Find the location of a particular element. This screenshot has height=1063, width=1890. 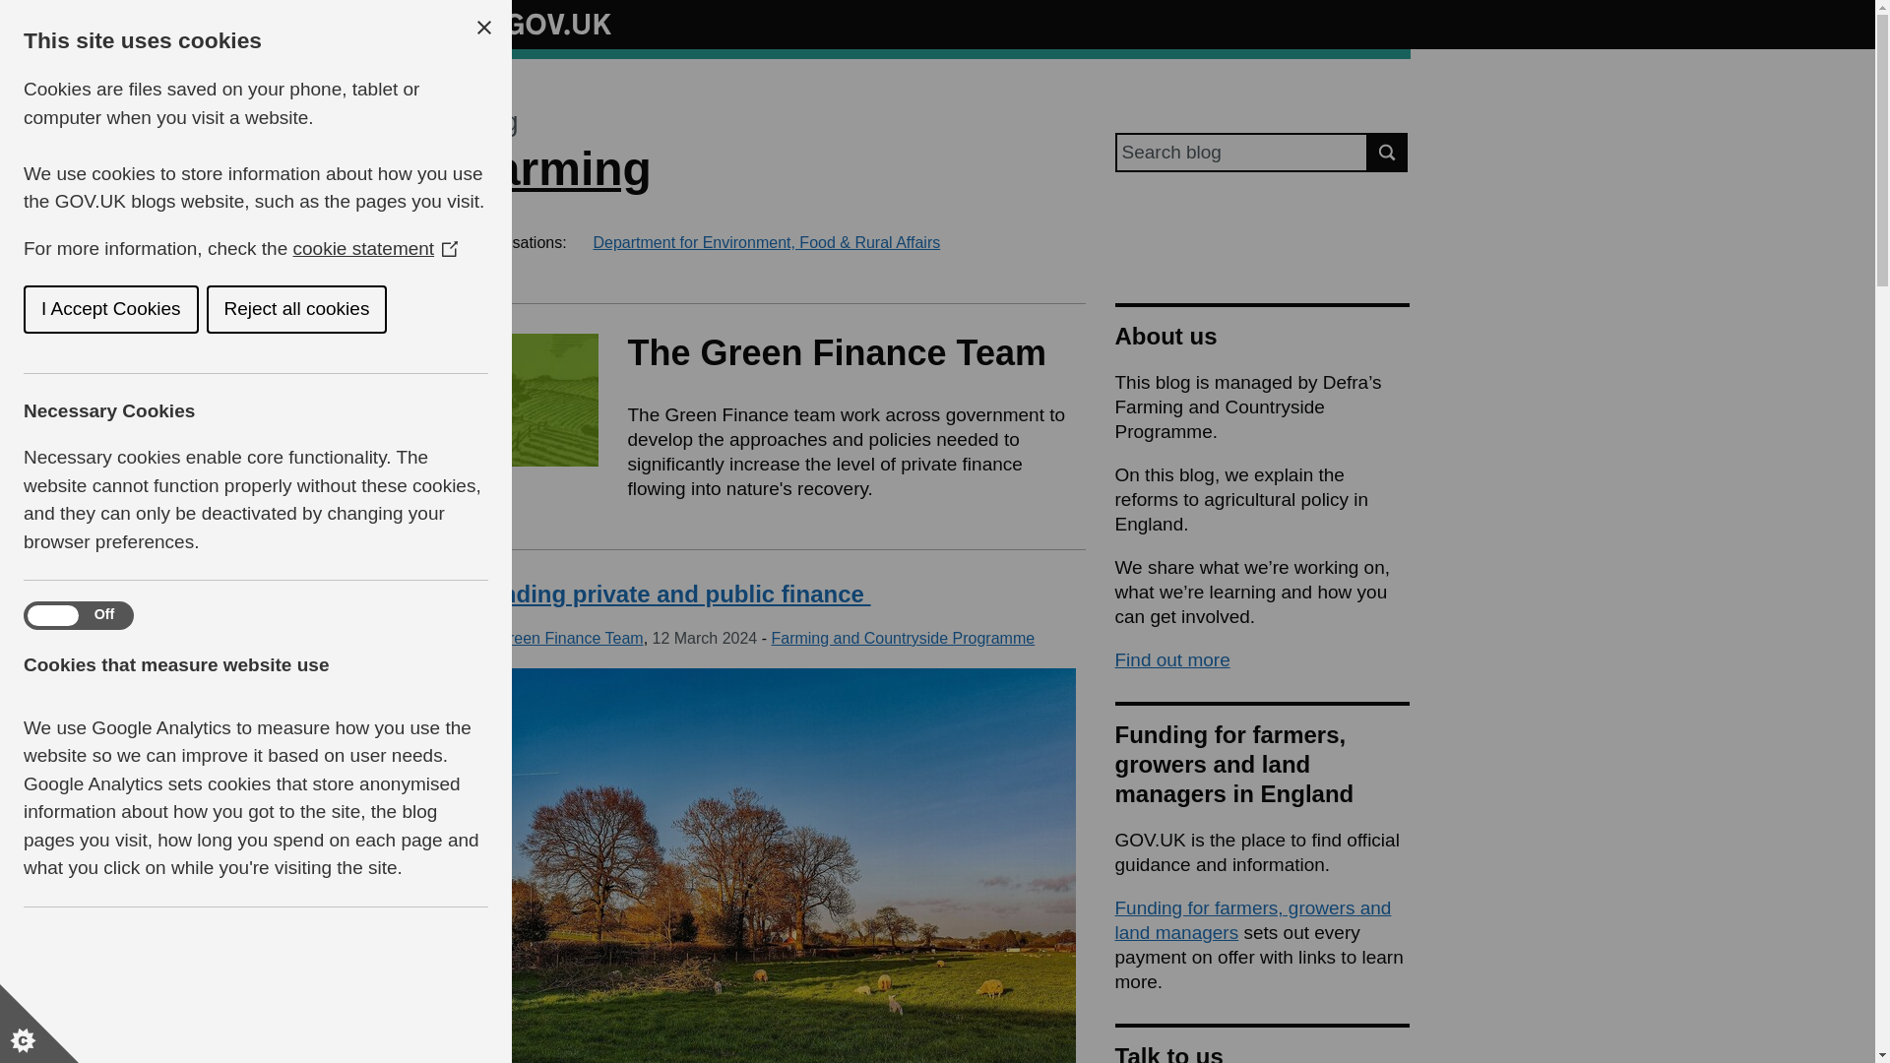

Farming is located at coordinates (557, 167).